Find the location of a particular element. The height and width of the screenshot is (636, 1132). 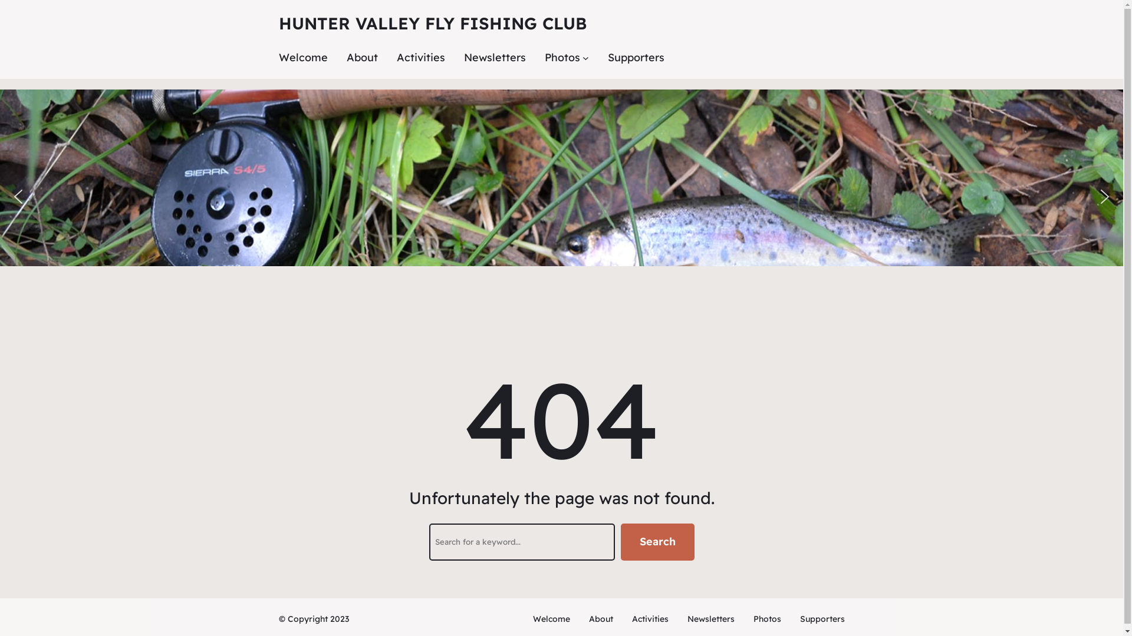

HUNTER VALLEY FLY FISHING CLUB is located at coordinates (432, 24).